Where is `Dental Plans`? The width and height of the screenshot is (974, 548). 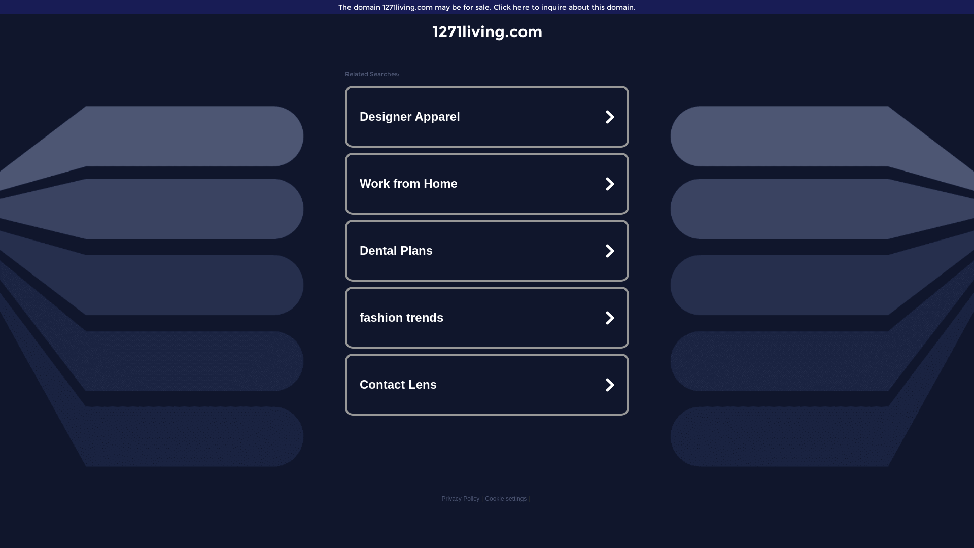 Dental Plans is located at coordinates (487, 251).